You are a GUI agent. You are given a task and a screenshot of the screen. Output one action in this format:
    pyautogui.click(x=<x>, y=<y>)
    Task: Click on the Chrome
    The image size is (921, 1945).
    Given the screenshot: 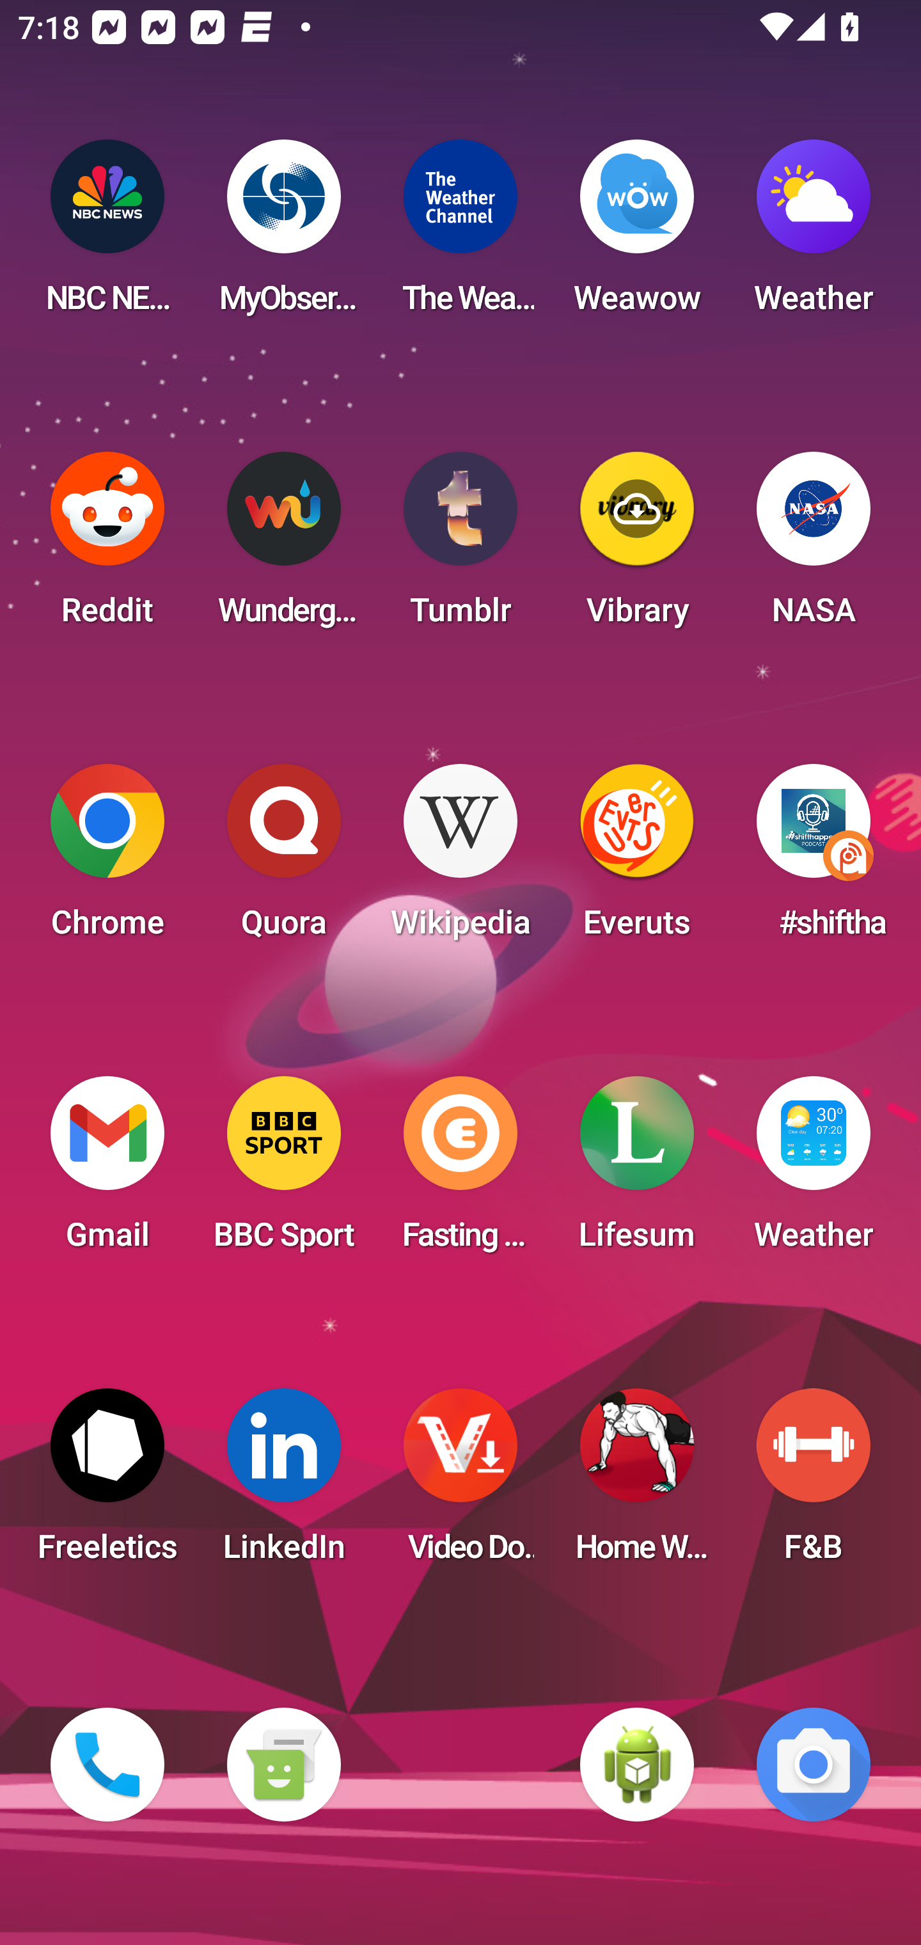 What is the action you would take?
    pyautogui.click(x=107, y=859)
    